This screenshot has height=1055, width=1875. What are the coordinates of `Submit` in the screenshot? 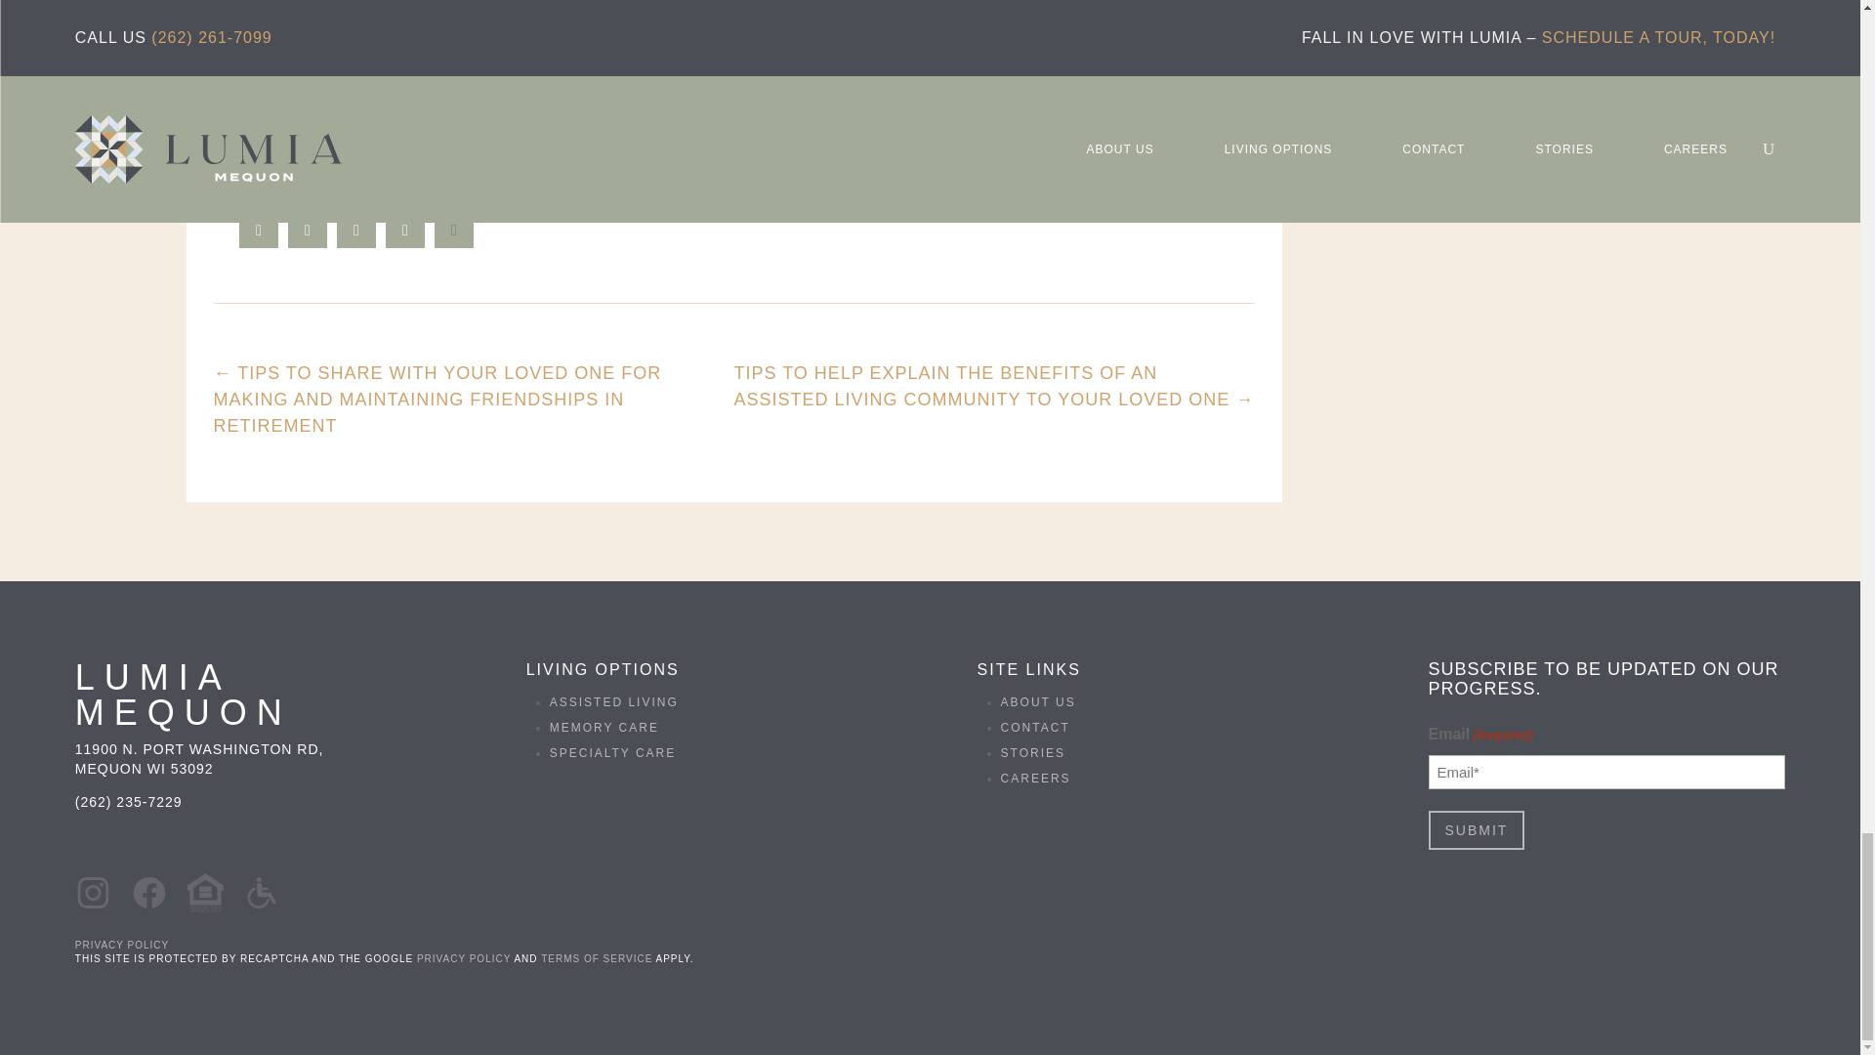 It's located at (1477, 830).